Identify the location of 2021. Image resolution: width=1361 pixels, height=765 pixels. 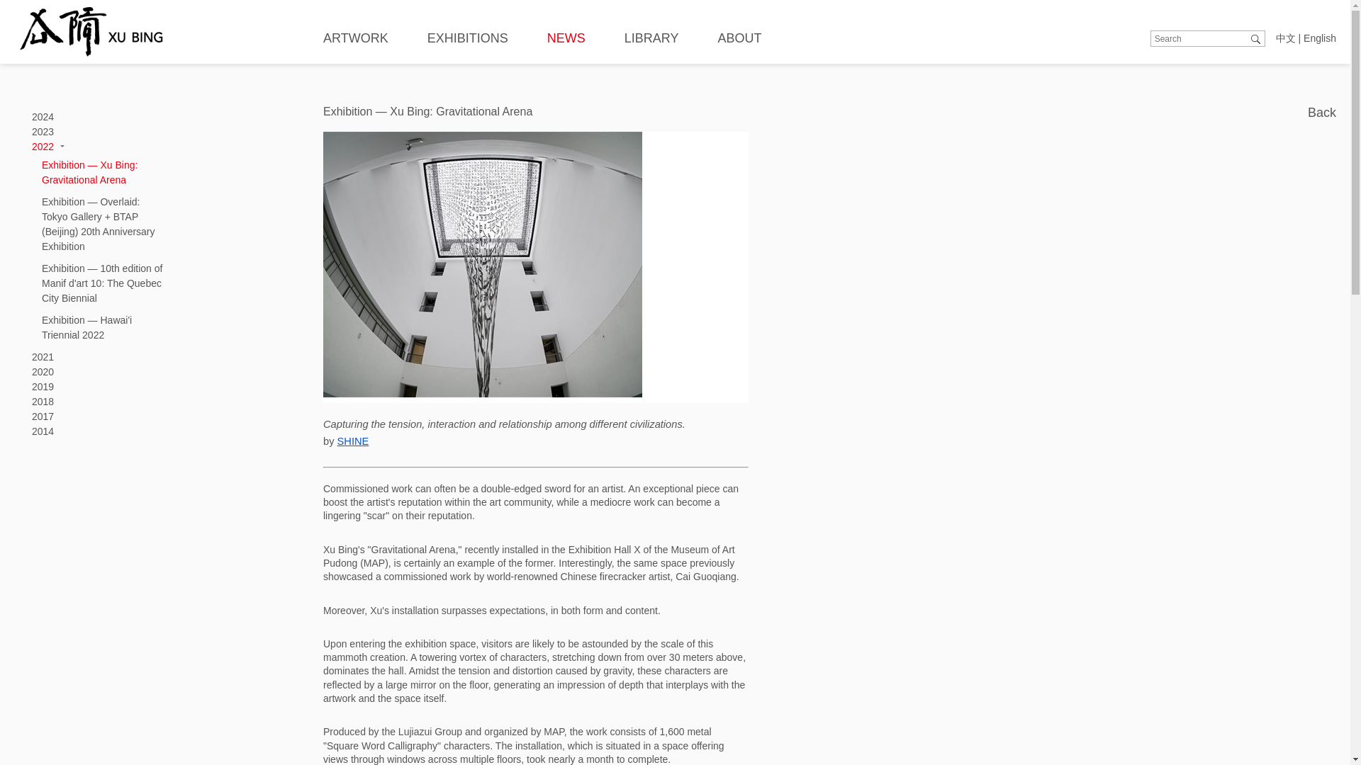
(43, 356).